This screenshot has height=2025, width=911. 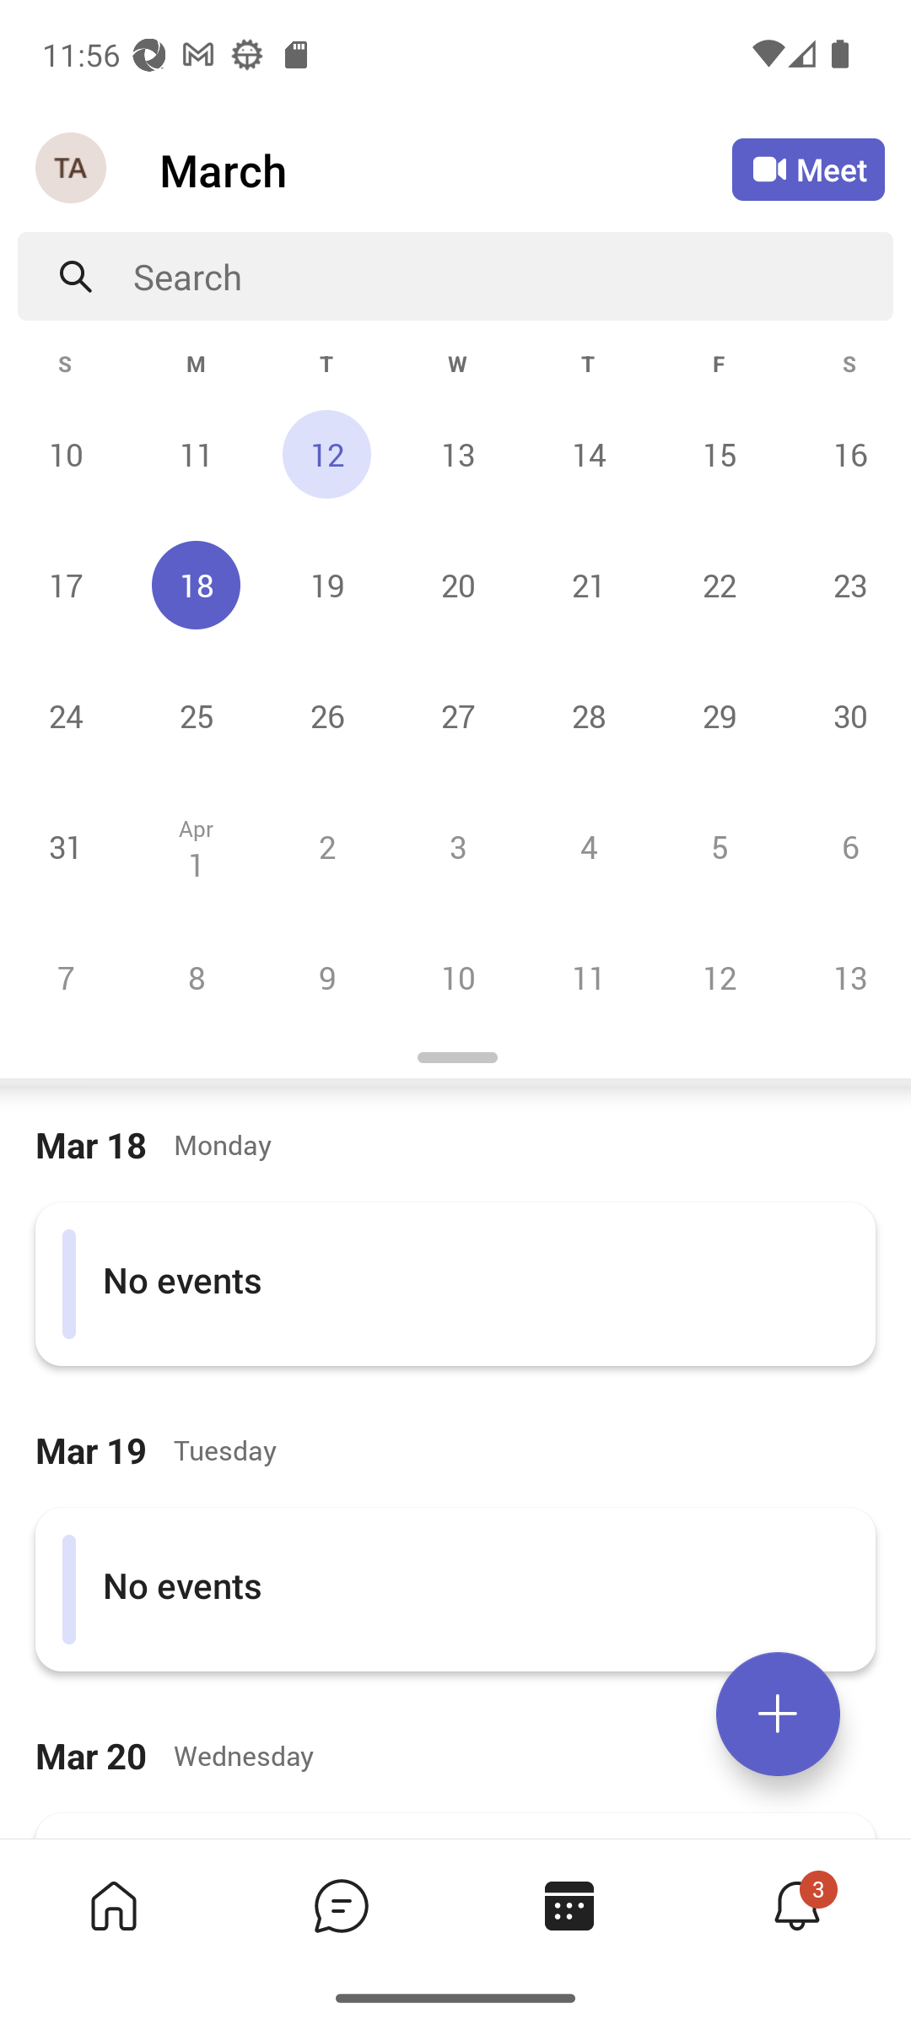 What do you see at coordinates (445, 170) in the screenshot?
I see `March March Calendar Agenda View` at bounding box center [445, 170].